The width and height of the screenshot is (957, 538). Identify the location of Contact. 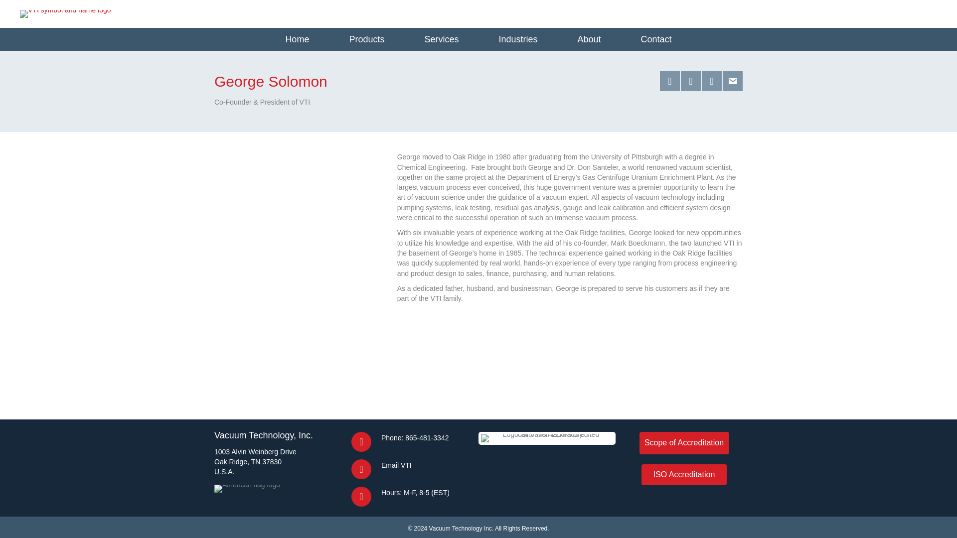
(656, 39).